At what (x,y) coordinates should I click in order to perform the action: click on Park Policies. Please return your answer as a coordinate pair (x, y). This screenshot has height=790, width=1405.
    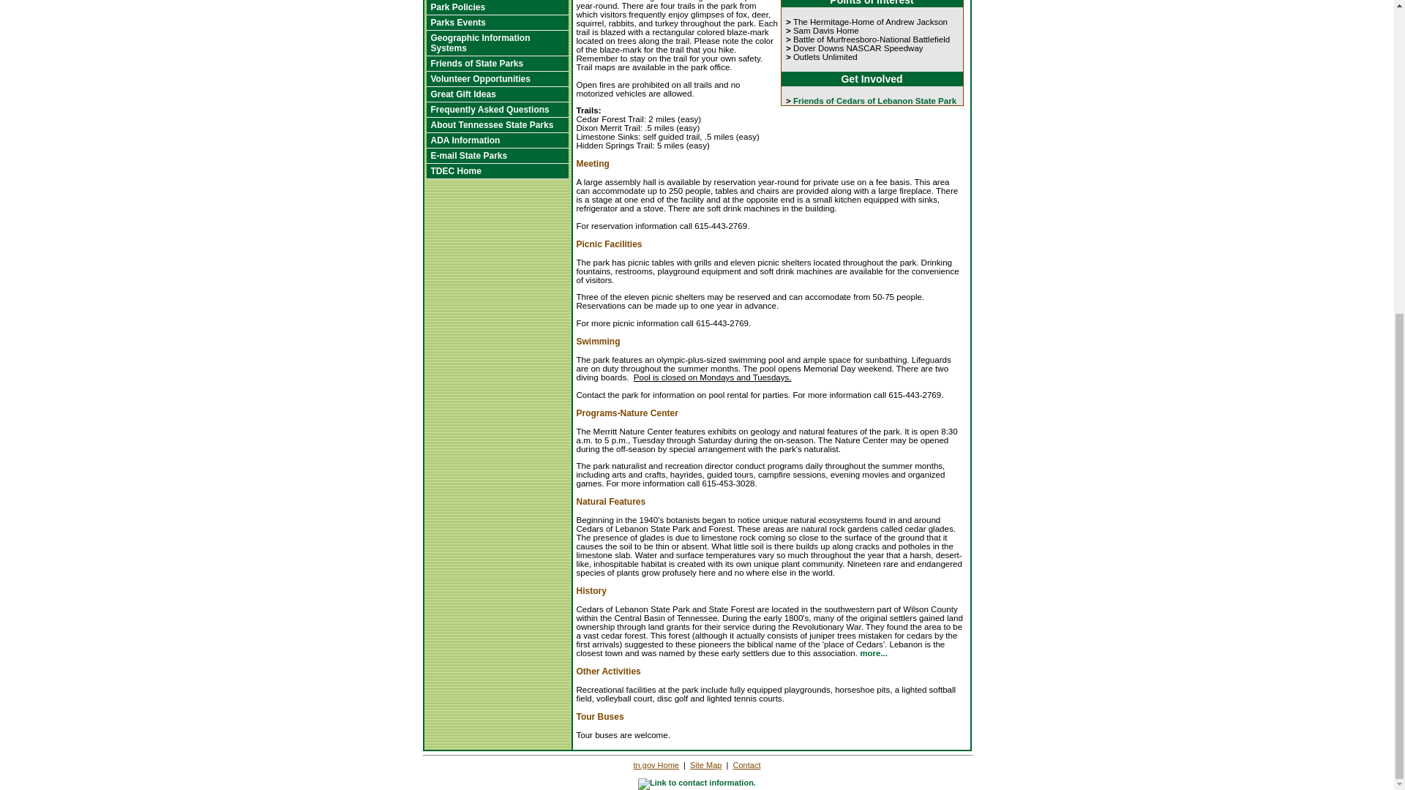
    Looking at the image, I should click on (496, 7).